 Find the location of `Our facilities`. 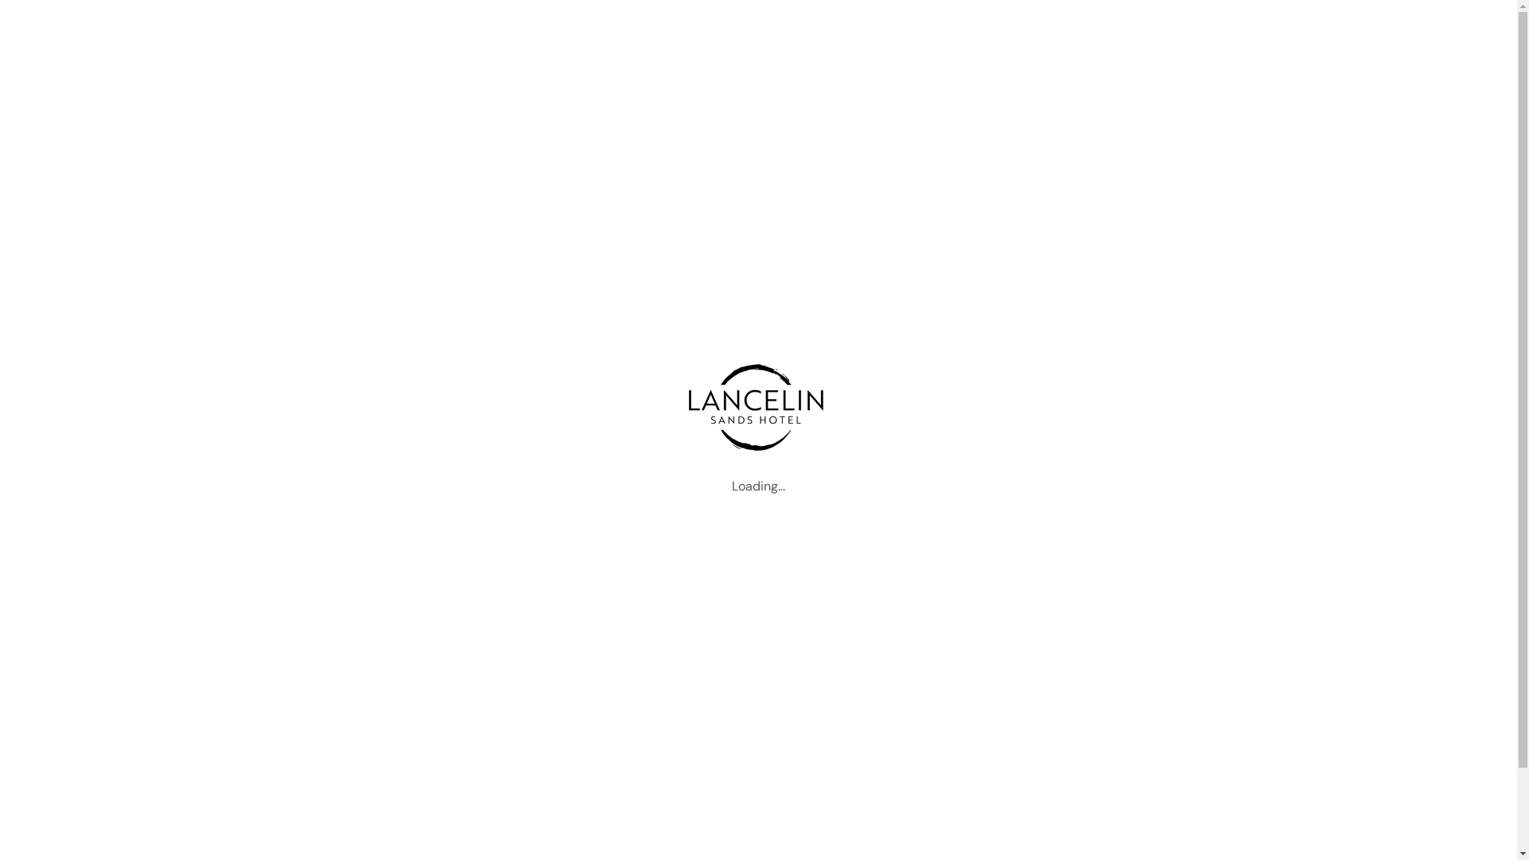

Our facilities is located at coordinates (580, 725).